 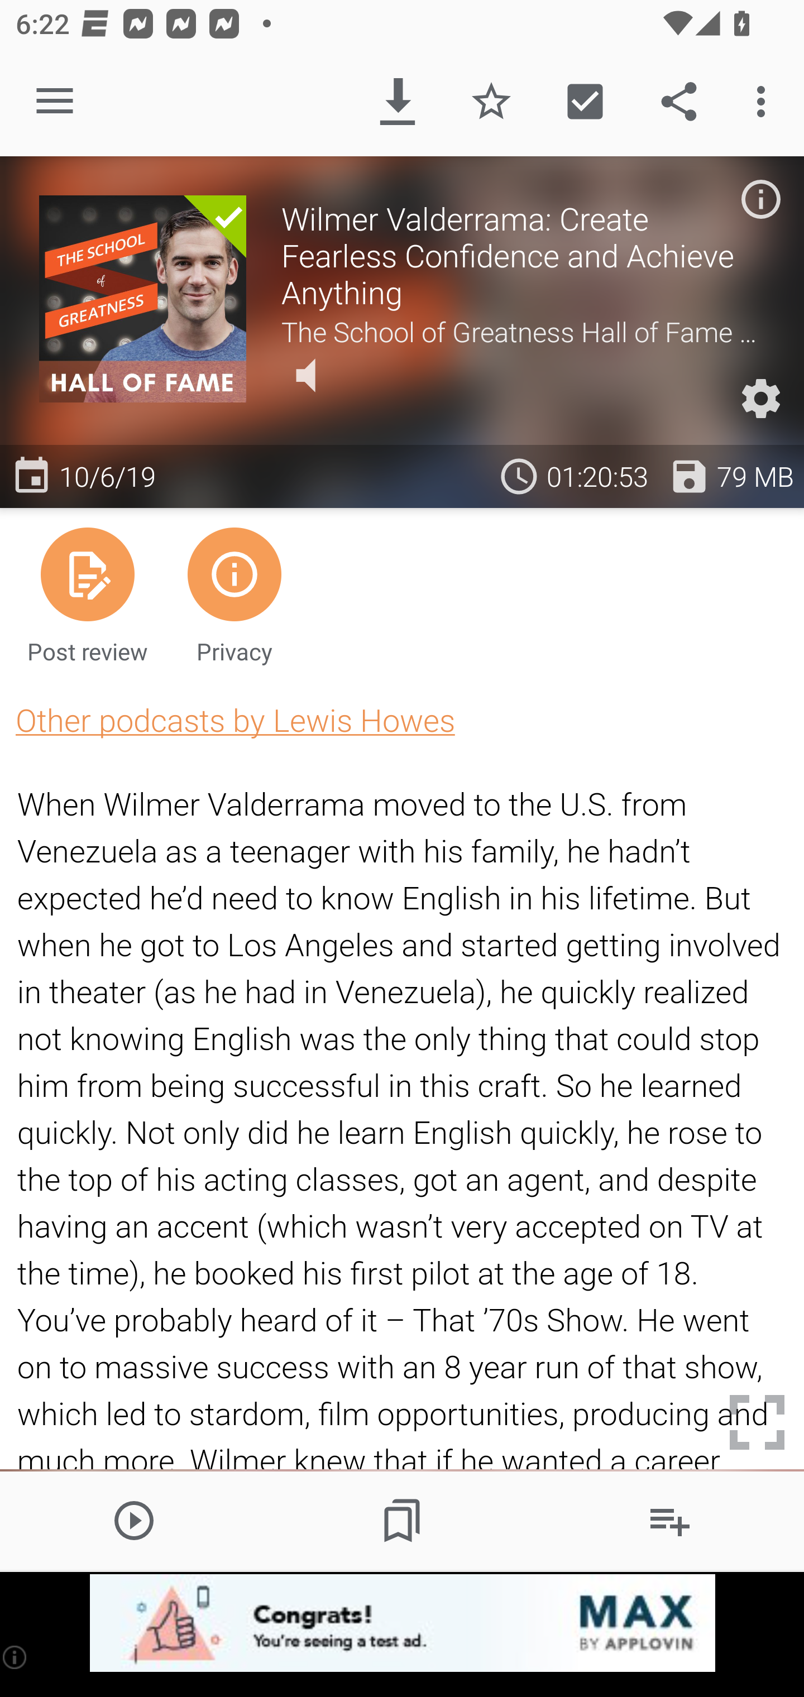 I want to click on Share, so click(x=679, y=102).